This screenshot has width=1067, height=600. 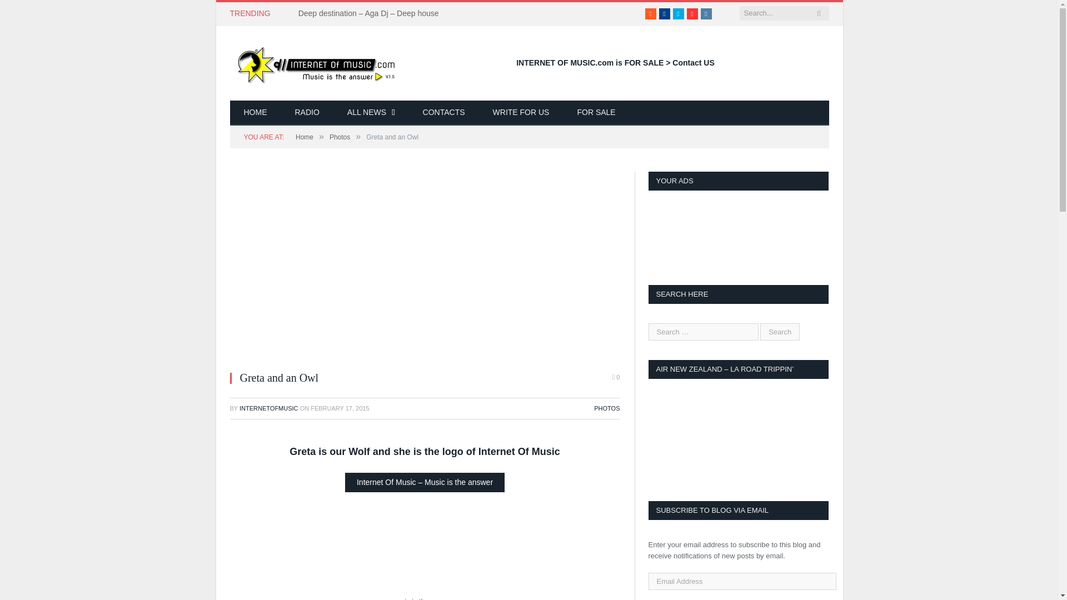 What do you see at coordinates (779, 332) in the screenshot?
I see `Search` at bounding box center [779, 332].